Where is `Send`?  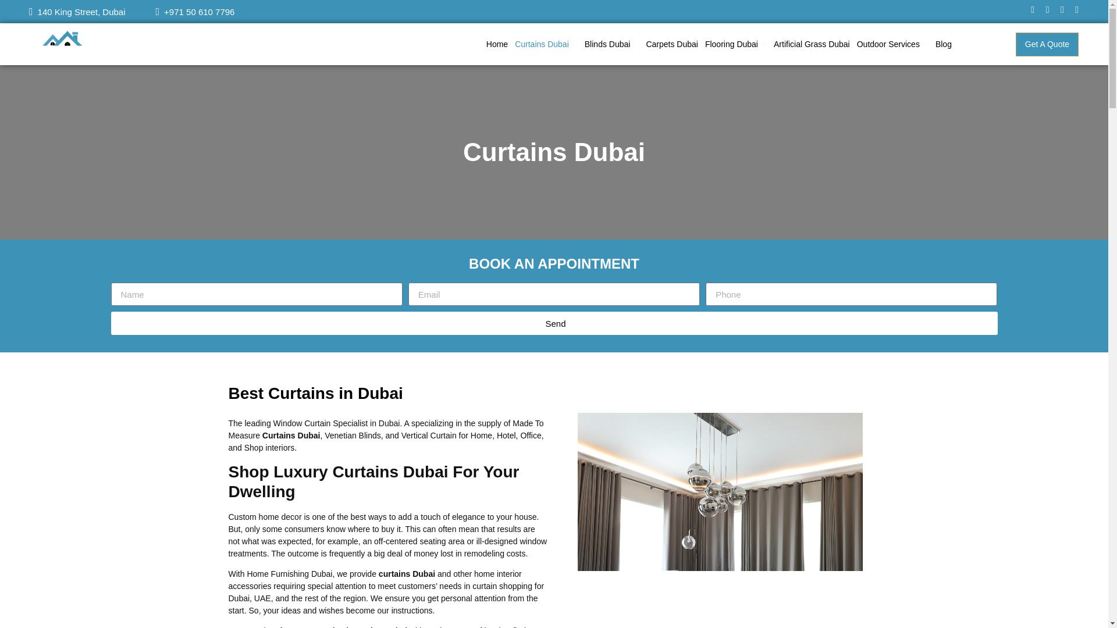
Send is located at coordinates (554, 323).